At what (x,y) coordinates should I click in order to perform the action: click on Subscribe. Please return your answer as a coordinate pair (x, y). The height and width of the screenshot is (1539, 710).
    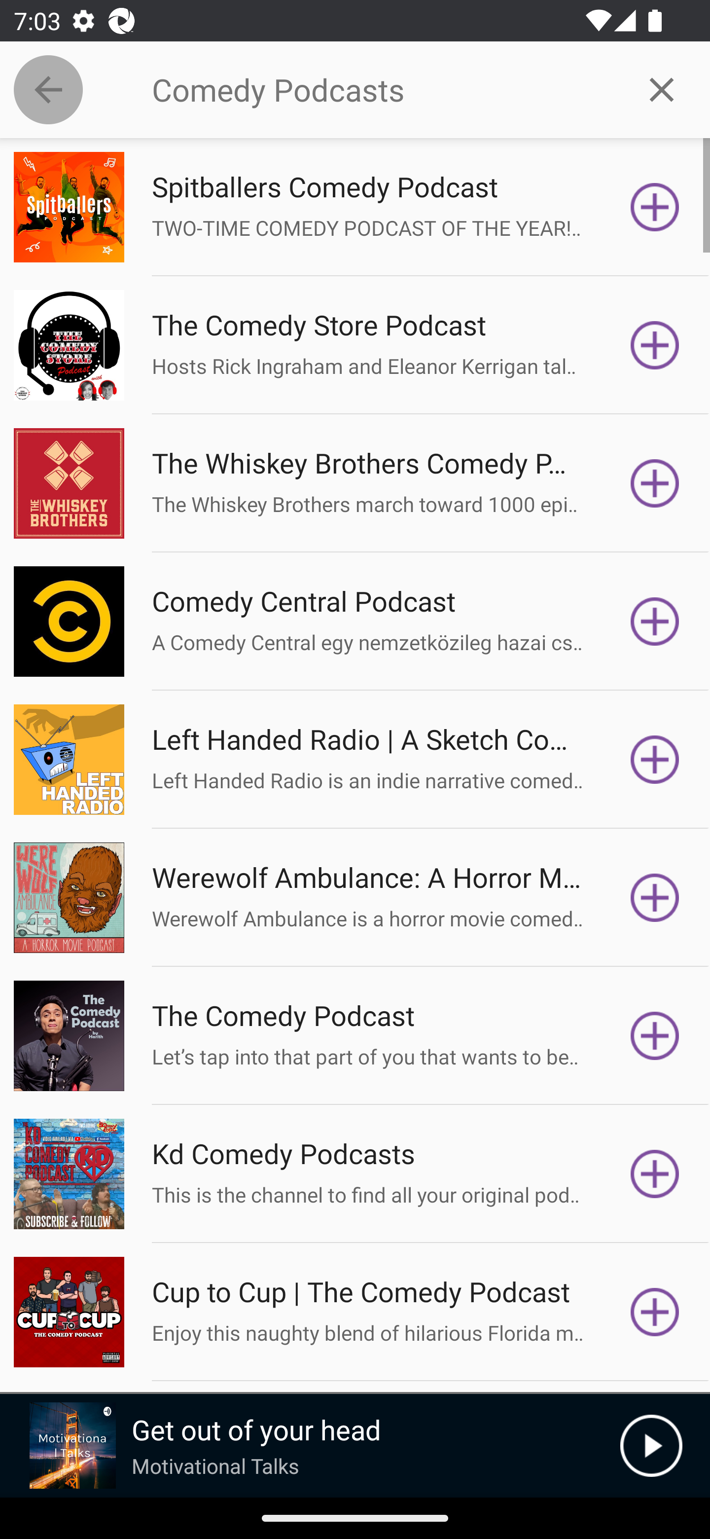
    Looking at the image, I should click on (655, 1036).